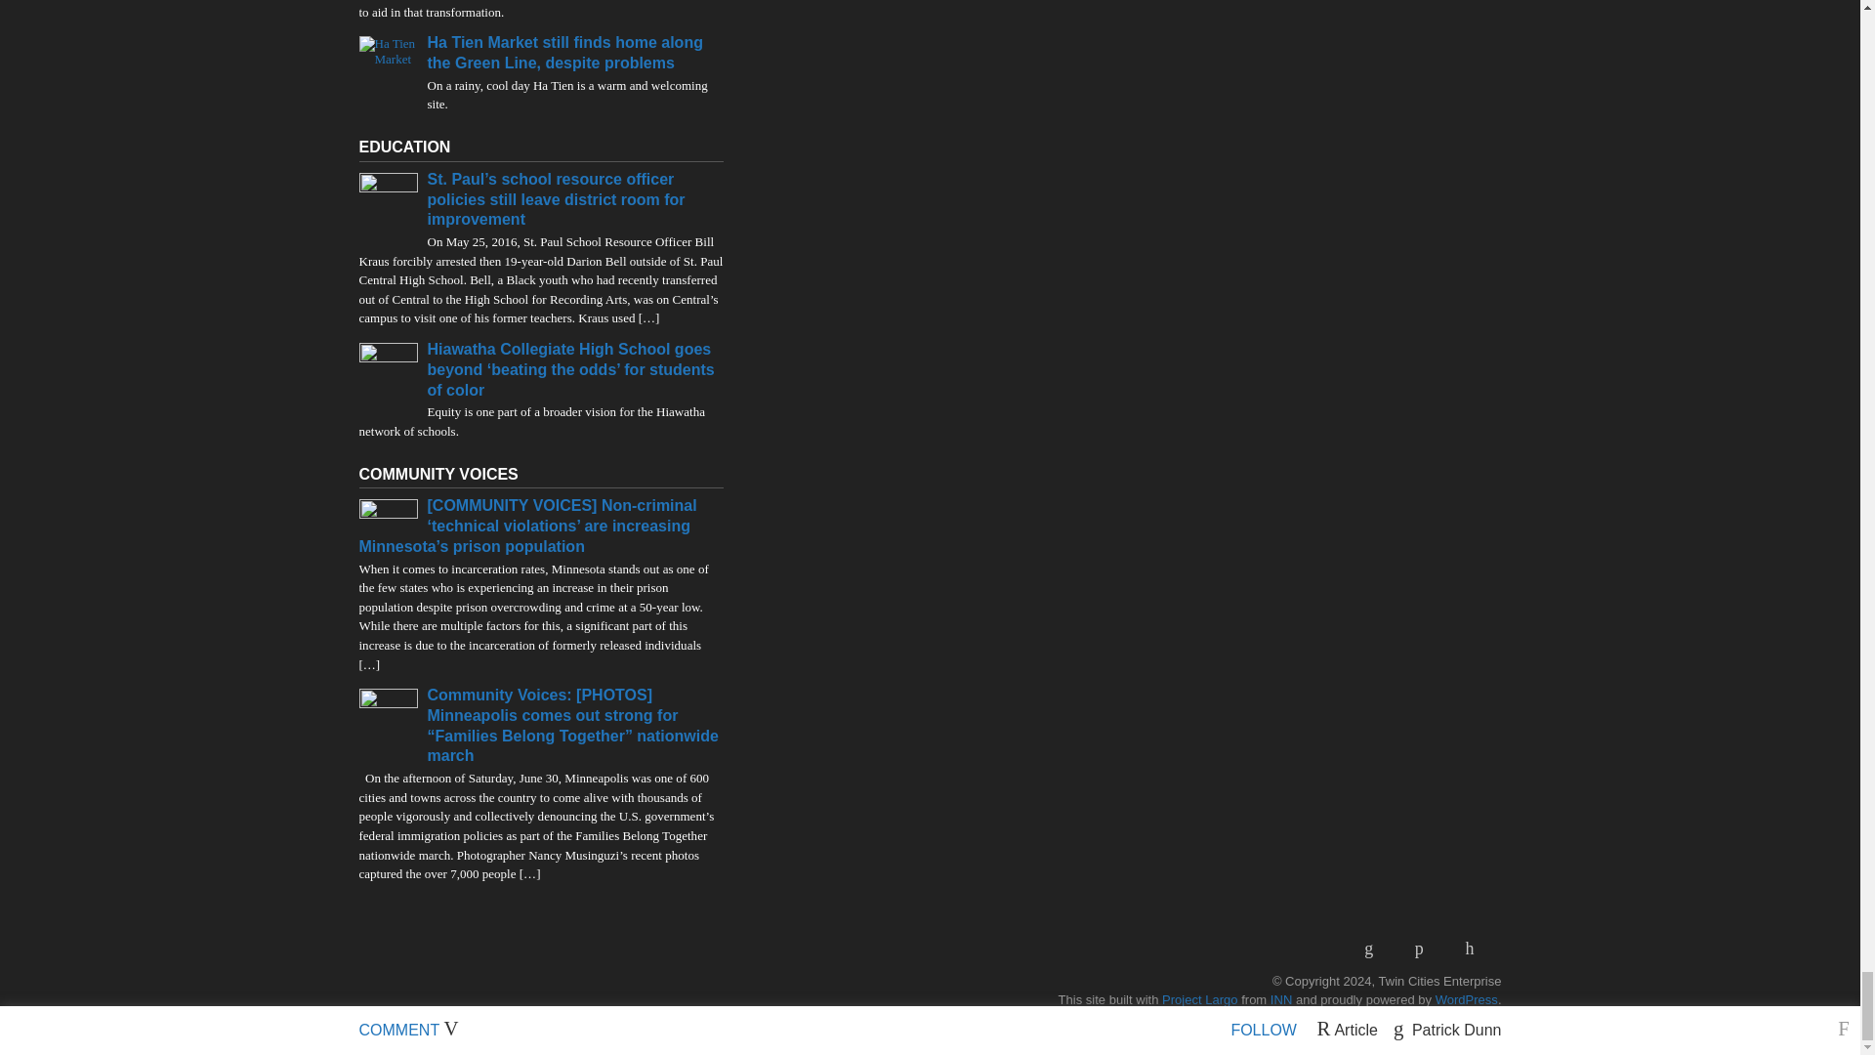 The height and width of the screenshot is (1055, 1875). Describe the element at coordinates (1375, 948) in the screenshot. I see `Link to RSS Feed` at that location.